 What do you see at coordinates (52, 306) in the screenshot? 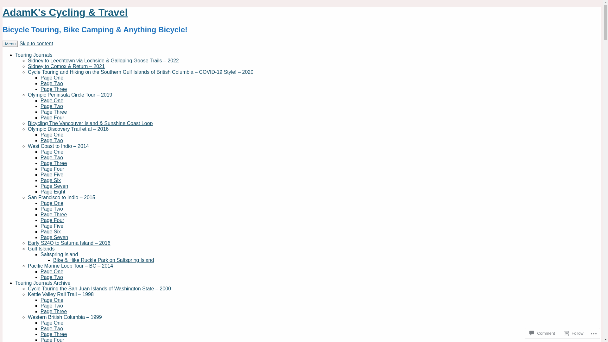
I see `Page Two` at bounding box center [52, 306].